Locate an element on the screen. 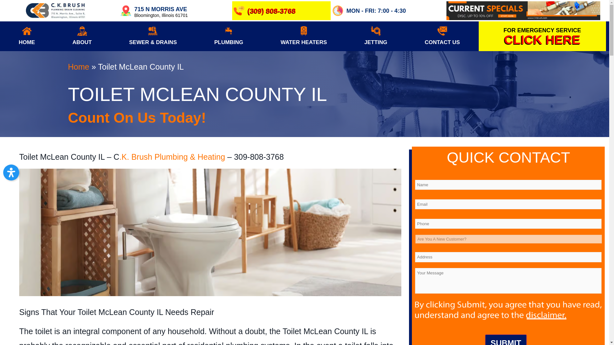 The width and height of the screenshot is (614, 345). Home is located at coordinates (78, 66).